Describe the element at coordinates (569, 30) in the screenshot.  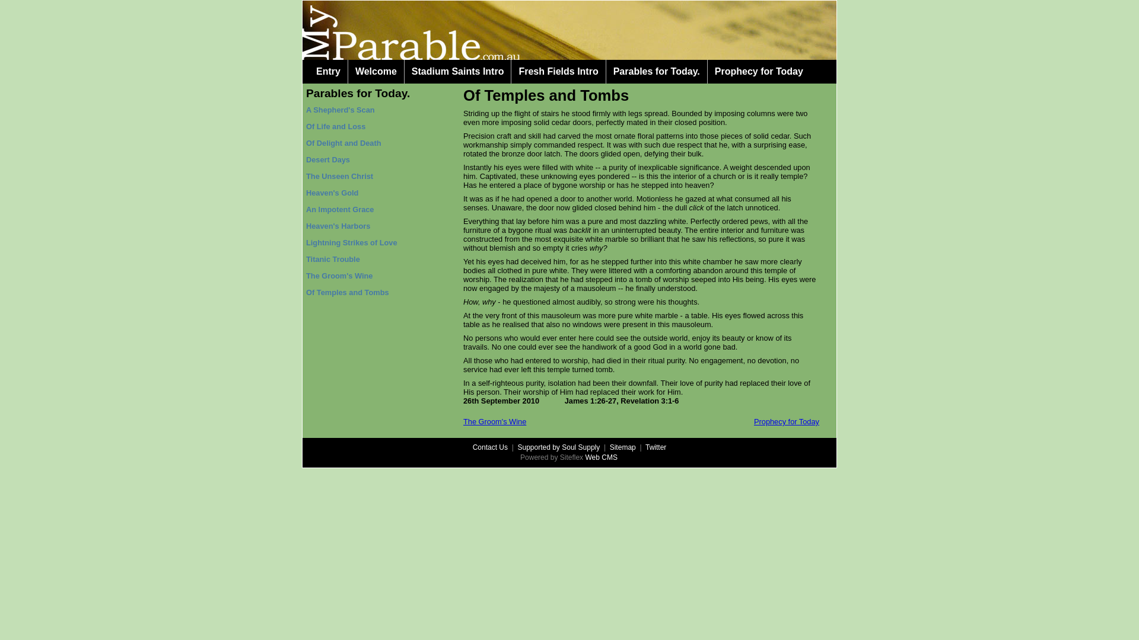
I see `My Parable Website` at that location.